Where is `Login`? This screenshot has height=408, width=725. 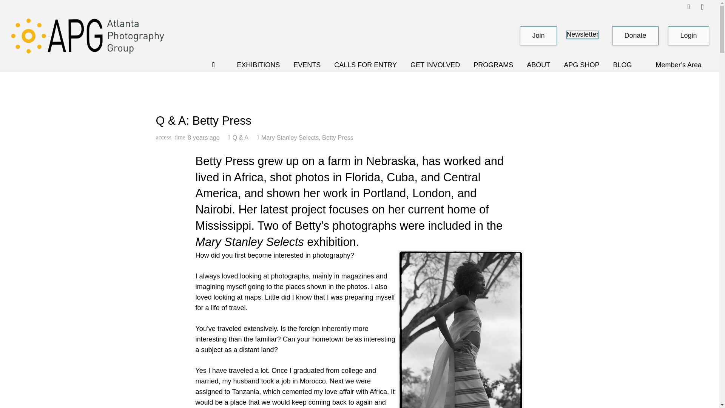 Login is located at coordinates (688, 36).